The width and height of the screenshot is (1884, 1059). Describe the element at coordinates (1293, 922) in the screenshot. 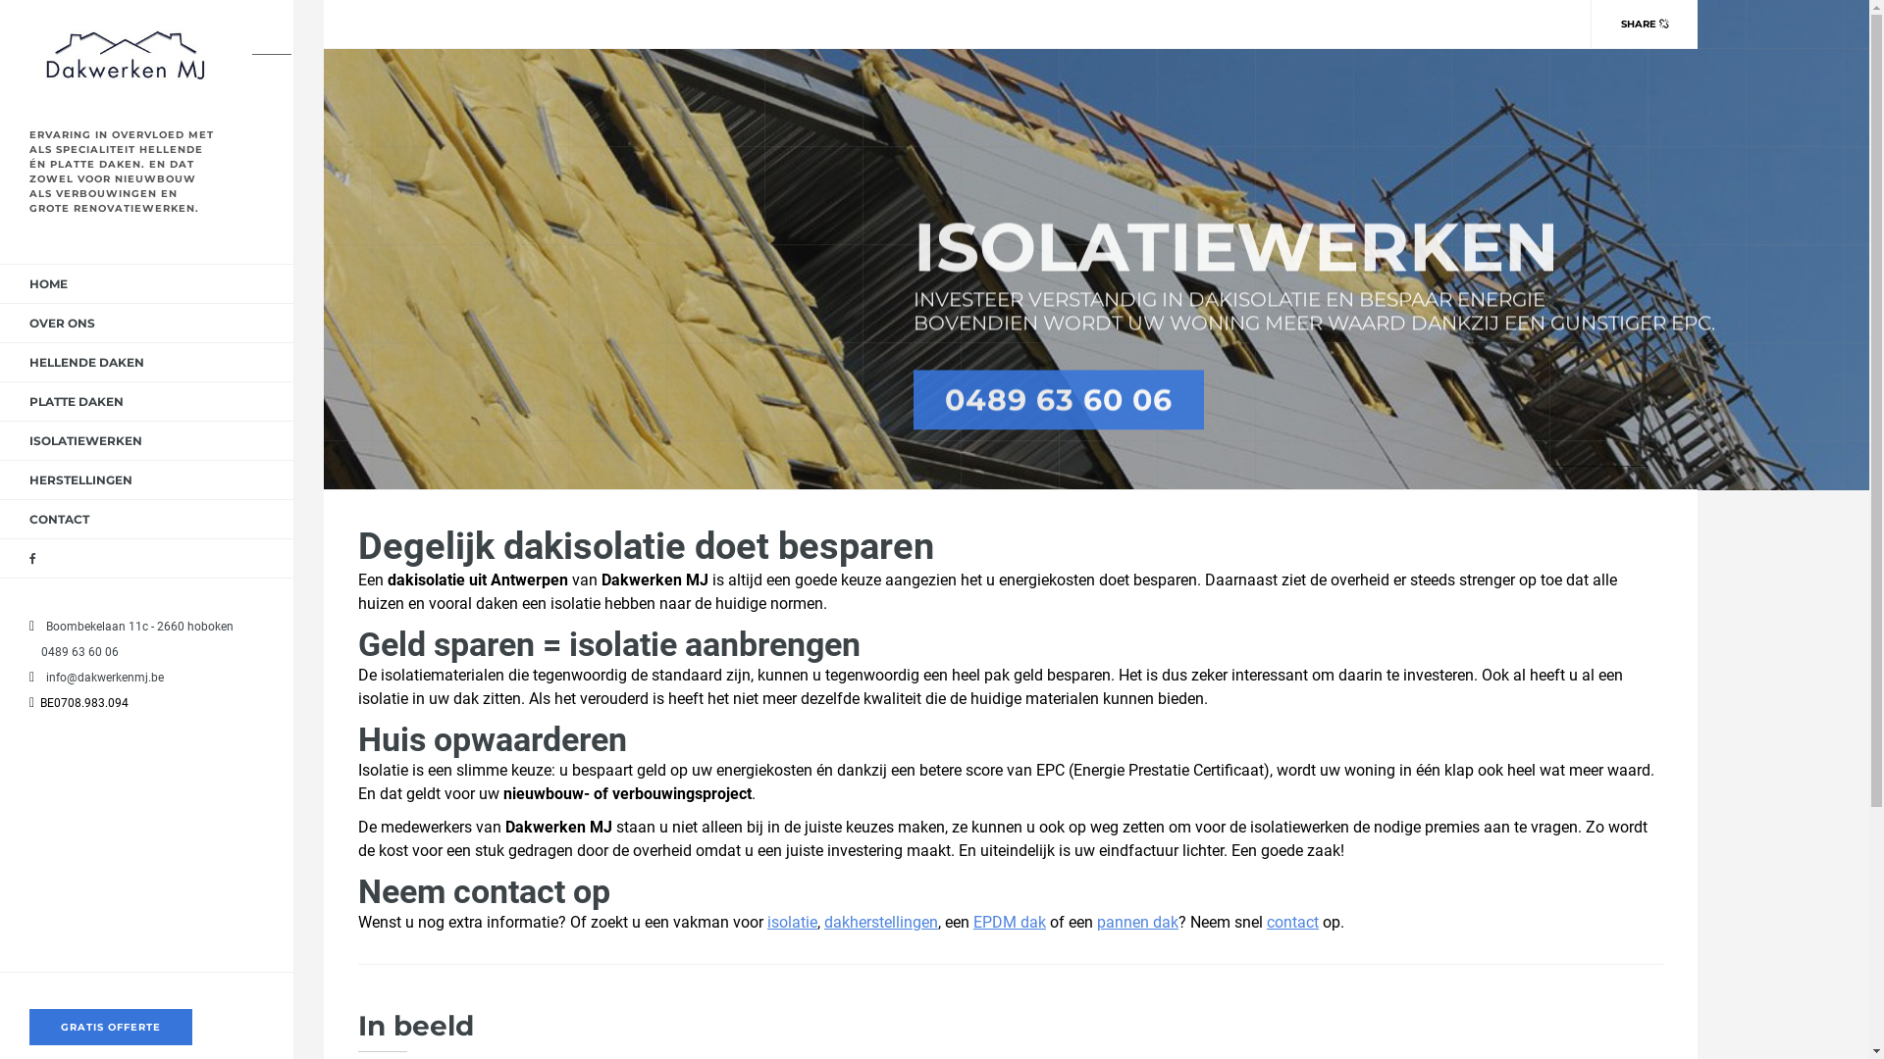

I see `contact` at that location.